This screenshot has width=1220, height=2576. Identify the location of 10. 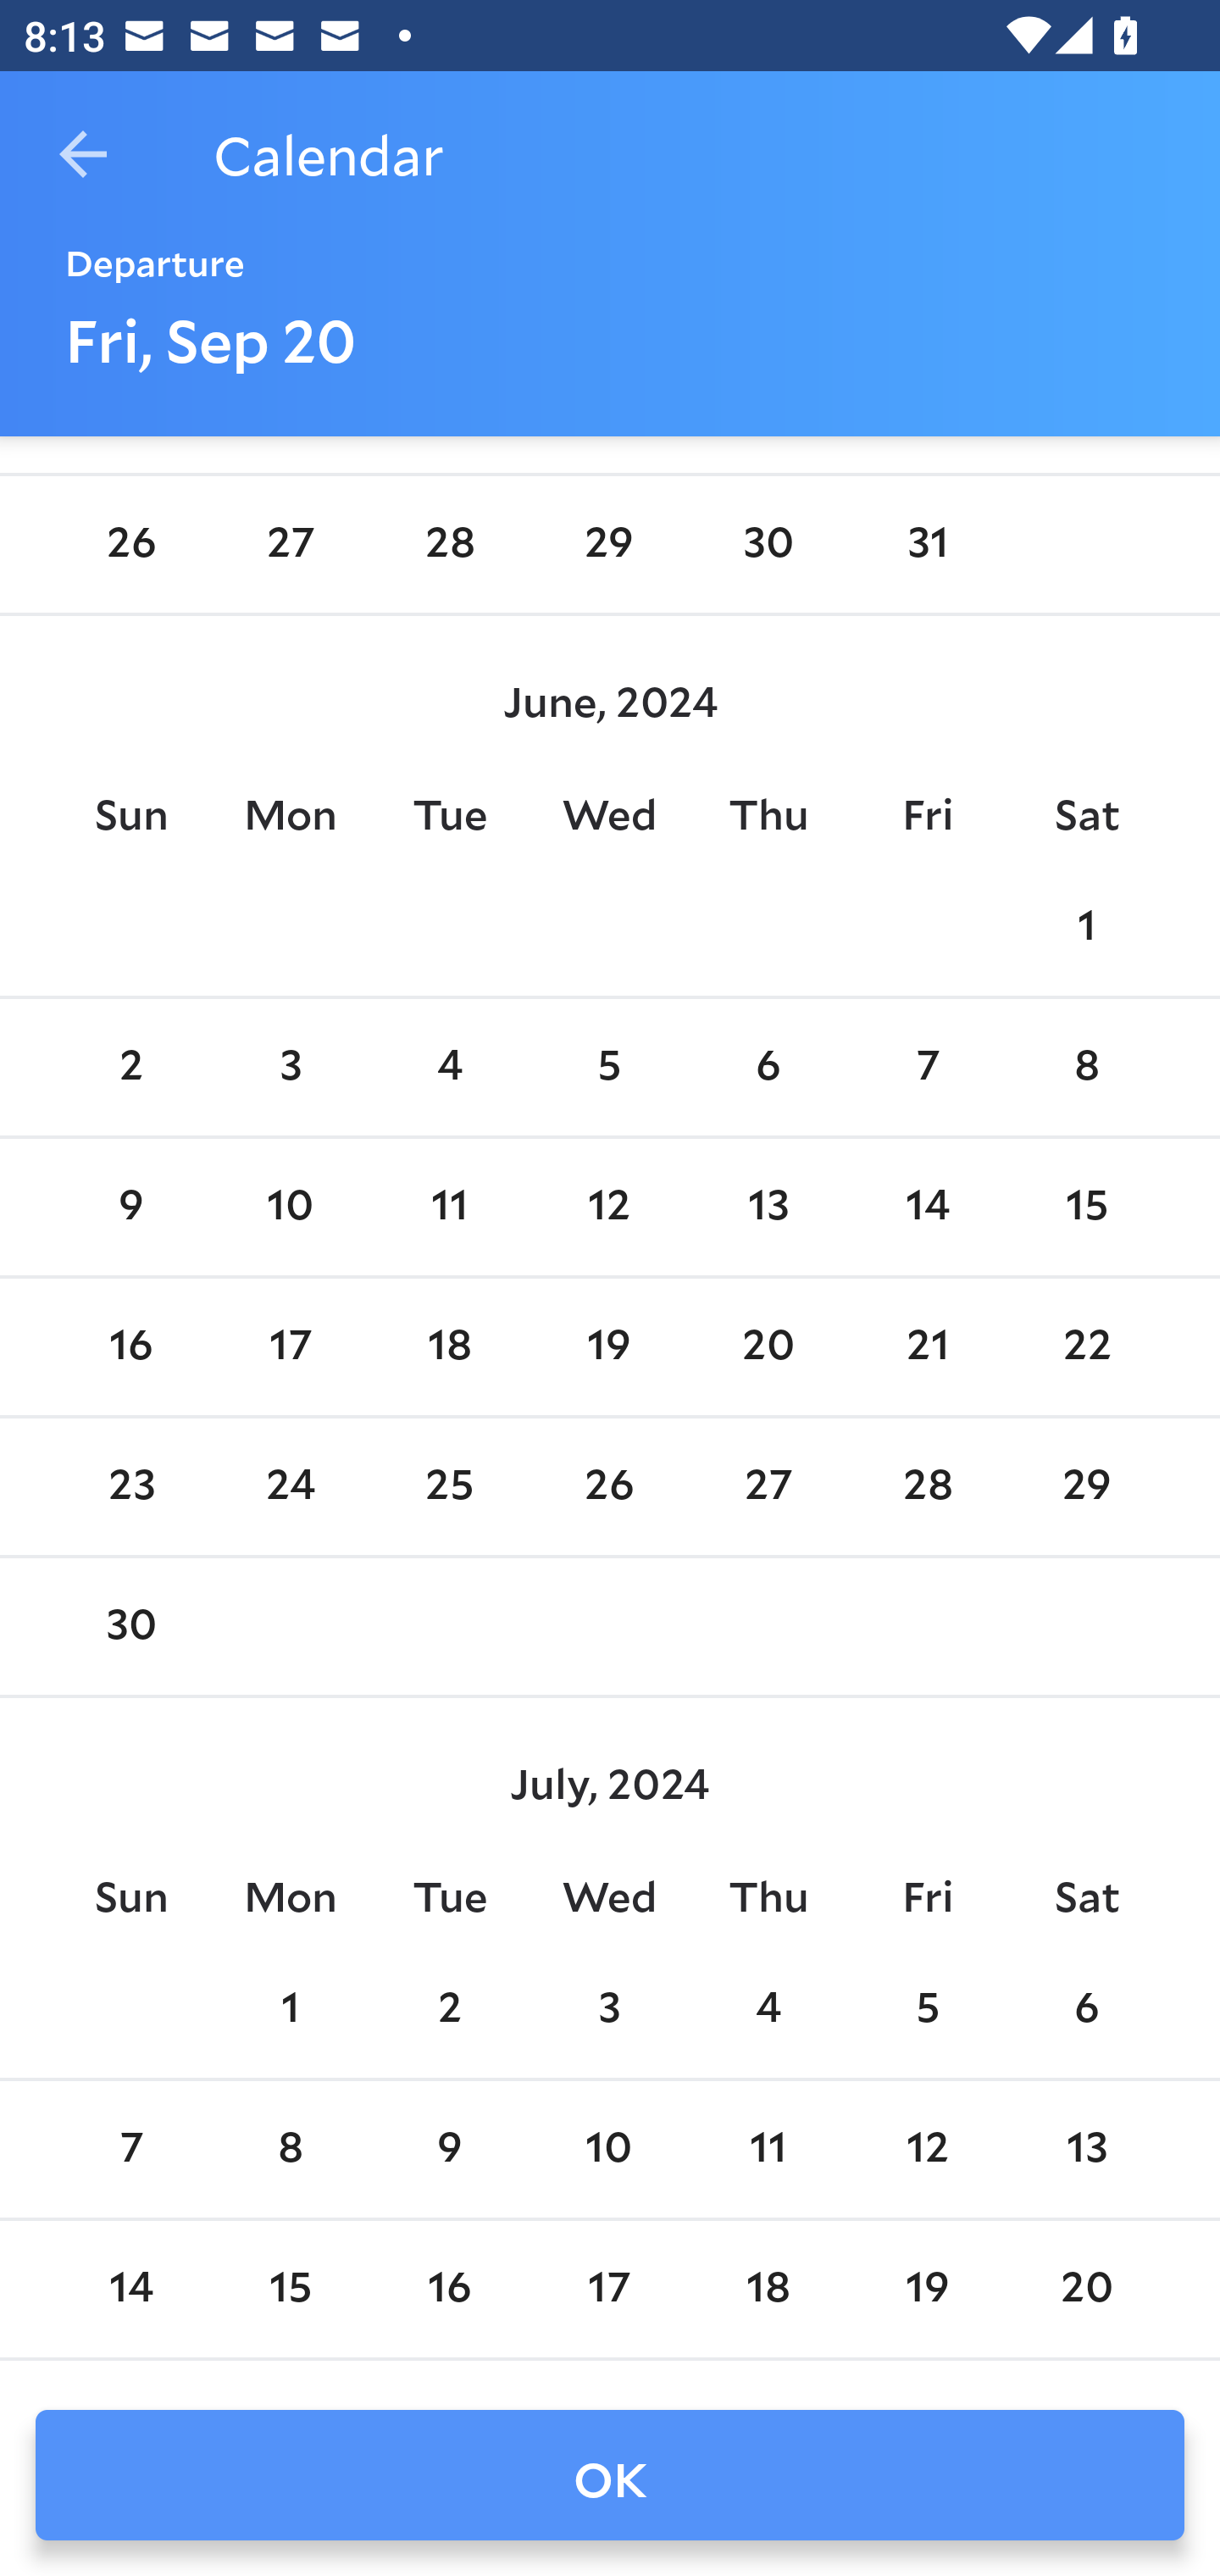
(609, 2151).